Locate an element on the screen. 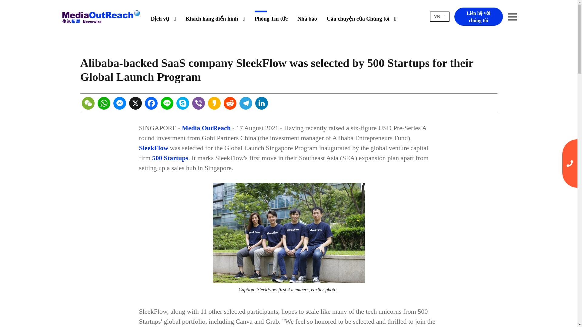 This screenshot has width=582, height=327. VN is located at coordinates (440, 17).